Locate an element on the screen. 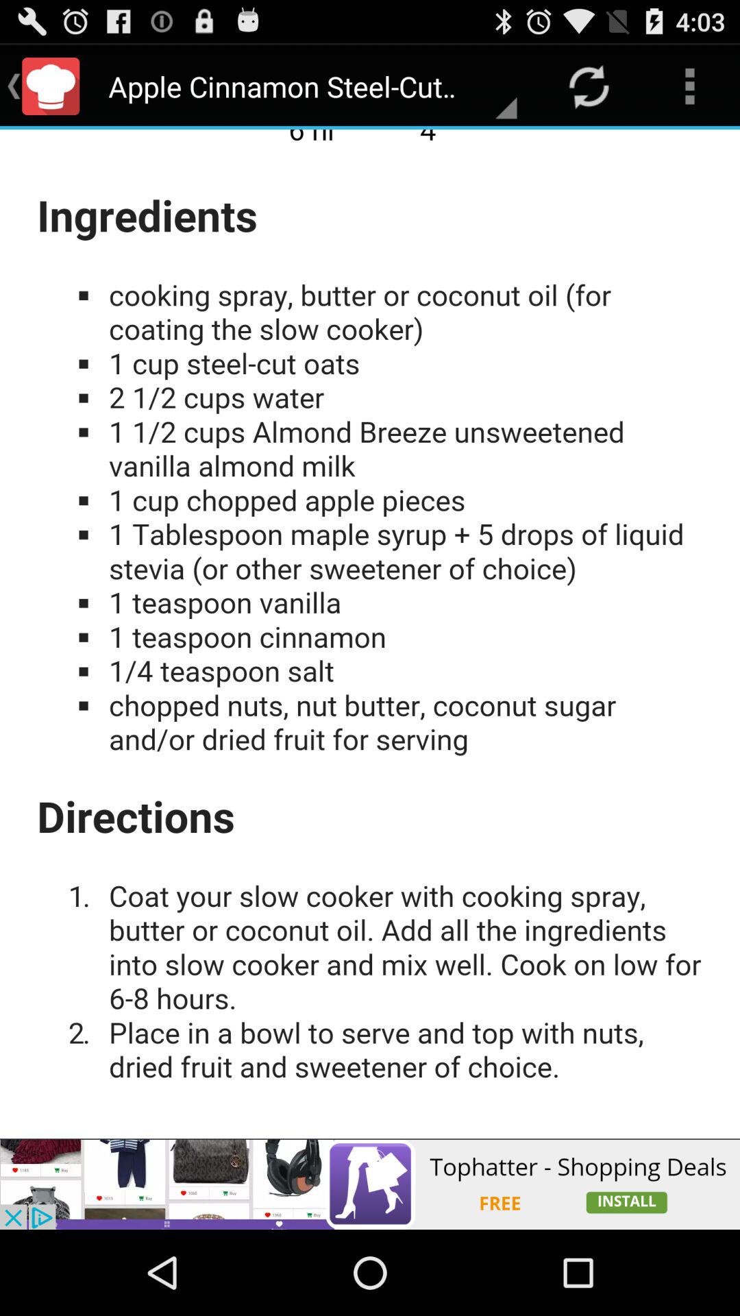 This screenshot has width=740, height=1316. advertisement is located at coordinates (370, 634).